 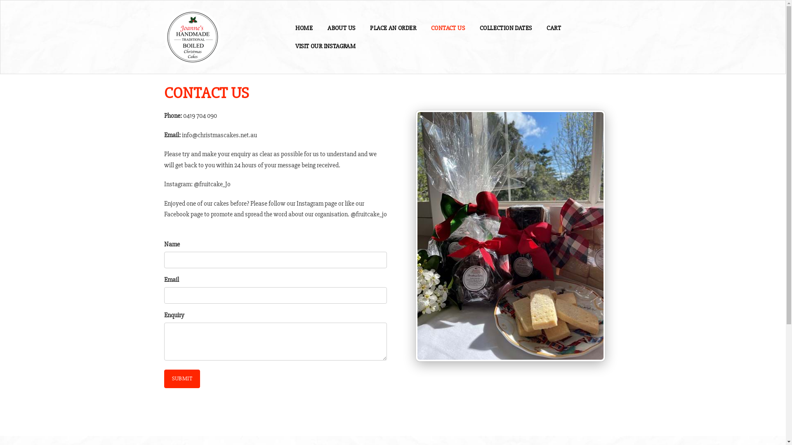 What do you see at coordinates (554, 28) in the screenshot?
I see `CART` at bounding box center [554, 28].